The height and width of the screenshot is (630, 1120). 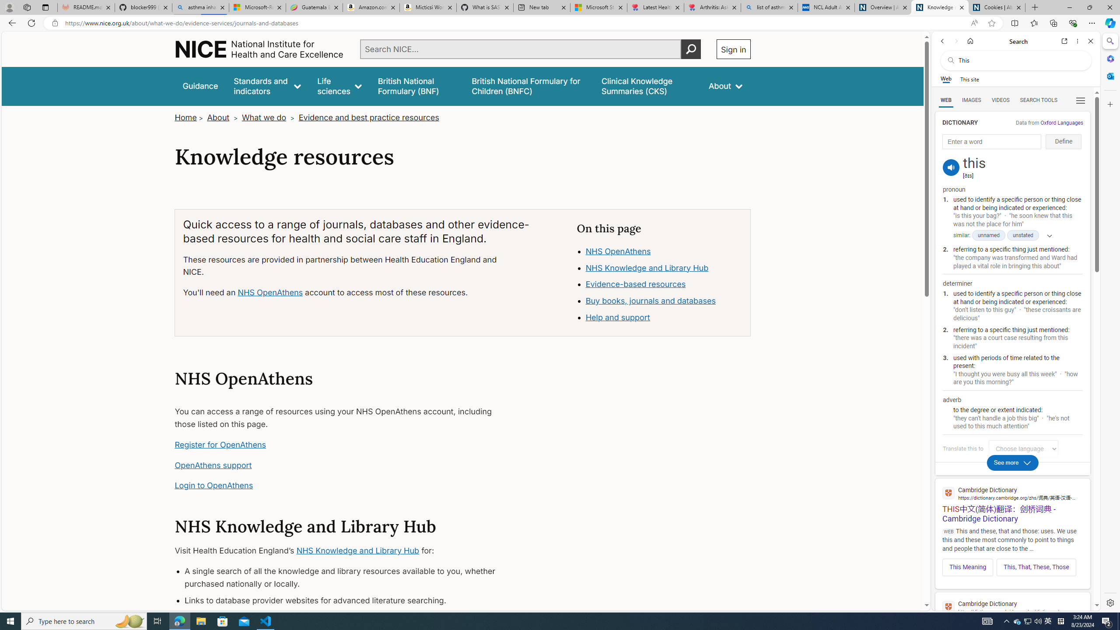 I want to click on British National Formulary for Children (BNFC), so click(x=528, y=86).